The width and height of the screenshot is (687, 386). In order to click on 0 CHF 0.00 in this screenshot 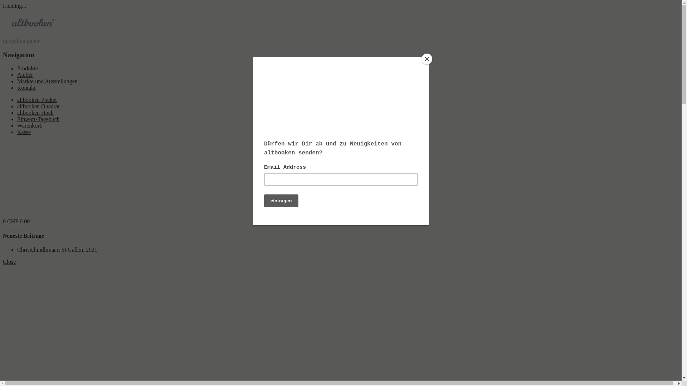, I will do `click(16, 222)`.